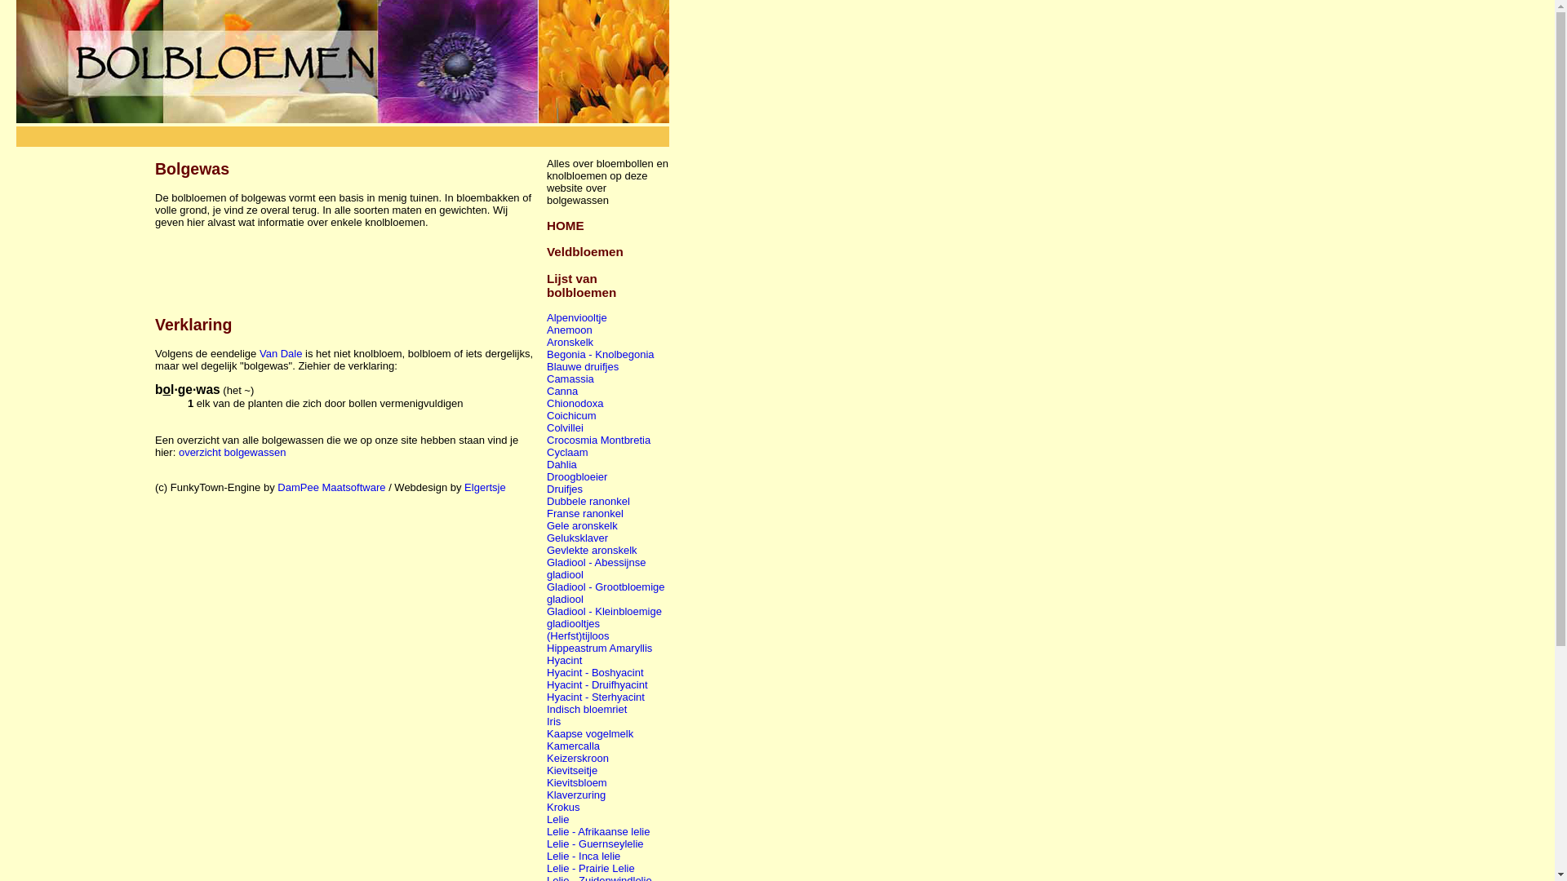 This screenshot has width=1567, height=881. Describe the element at coordinates (331, 488) in the screenshot. I see `DamPee Maatsoftware` at that location.